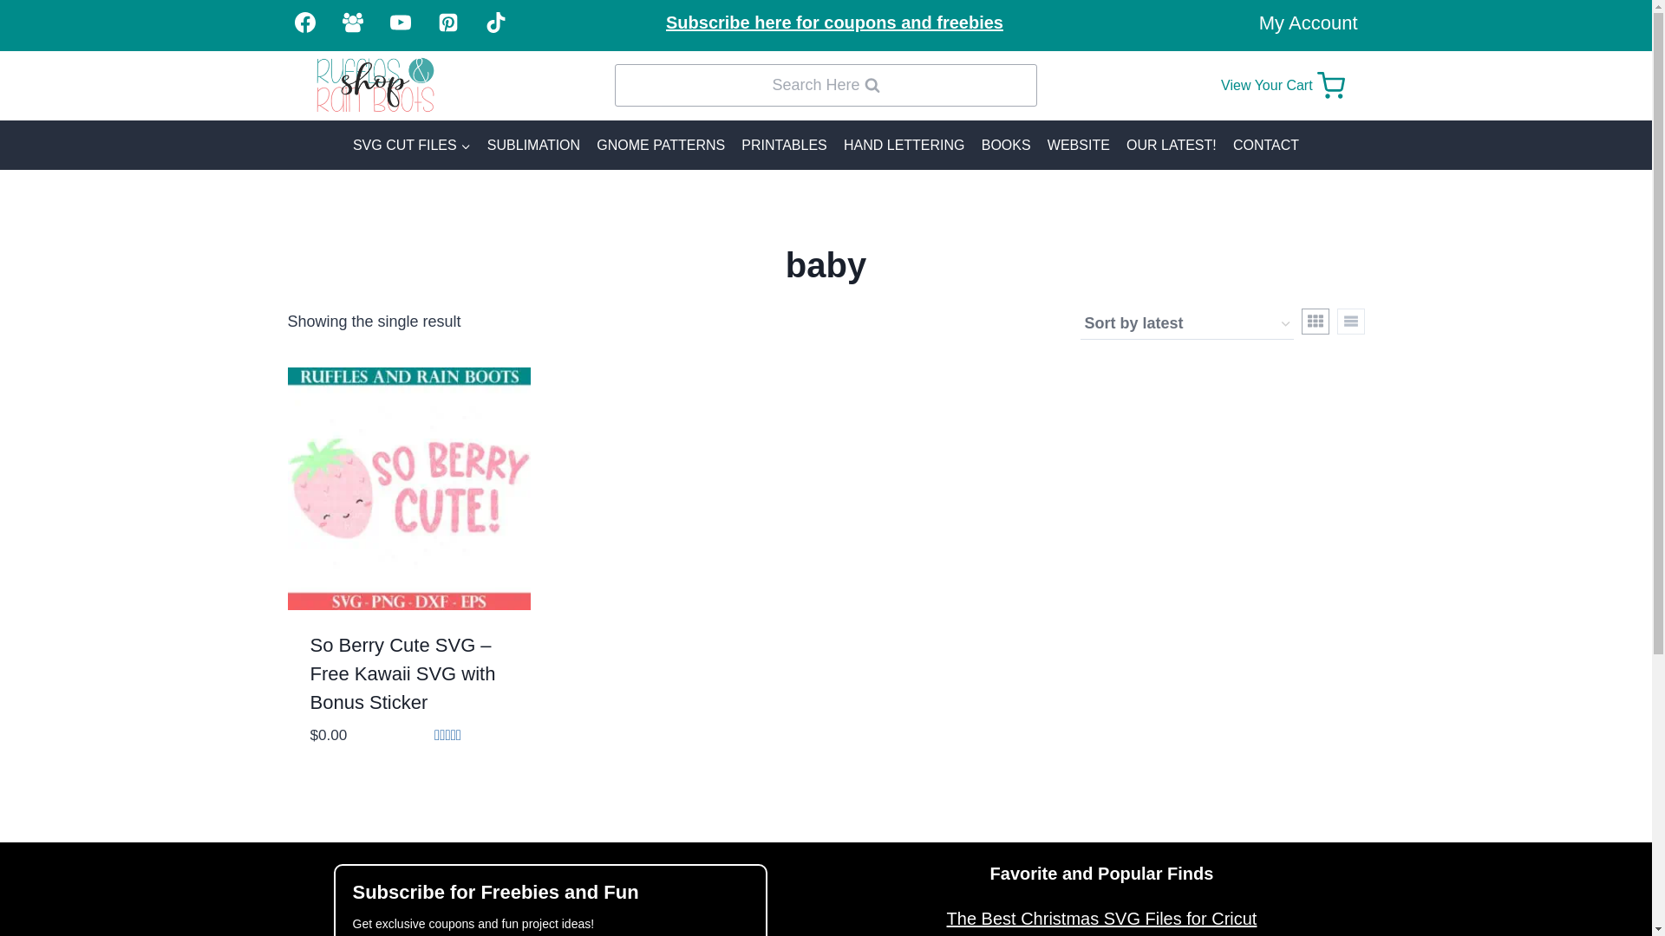 Image resolution: width=1665 pixels, height=936 pixels. I want to click on Subscribe here for coupons and freebies, so click(1292, 85).